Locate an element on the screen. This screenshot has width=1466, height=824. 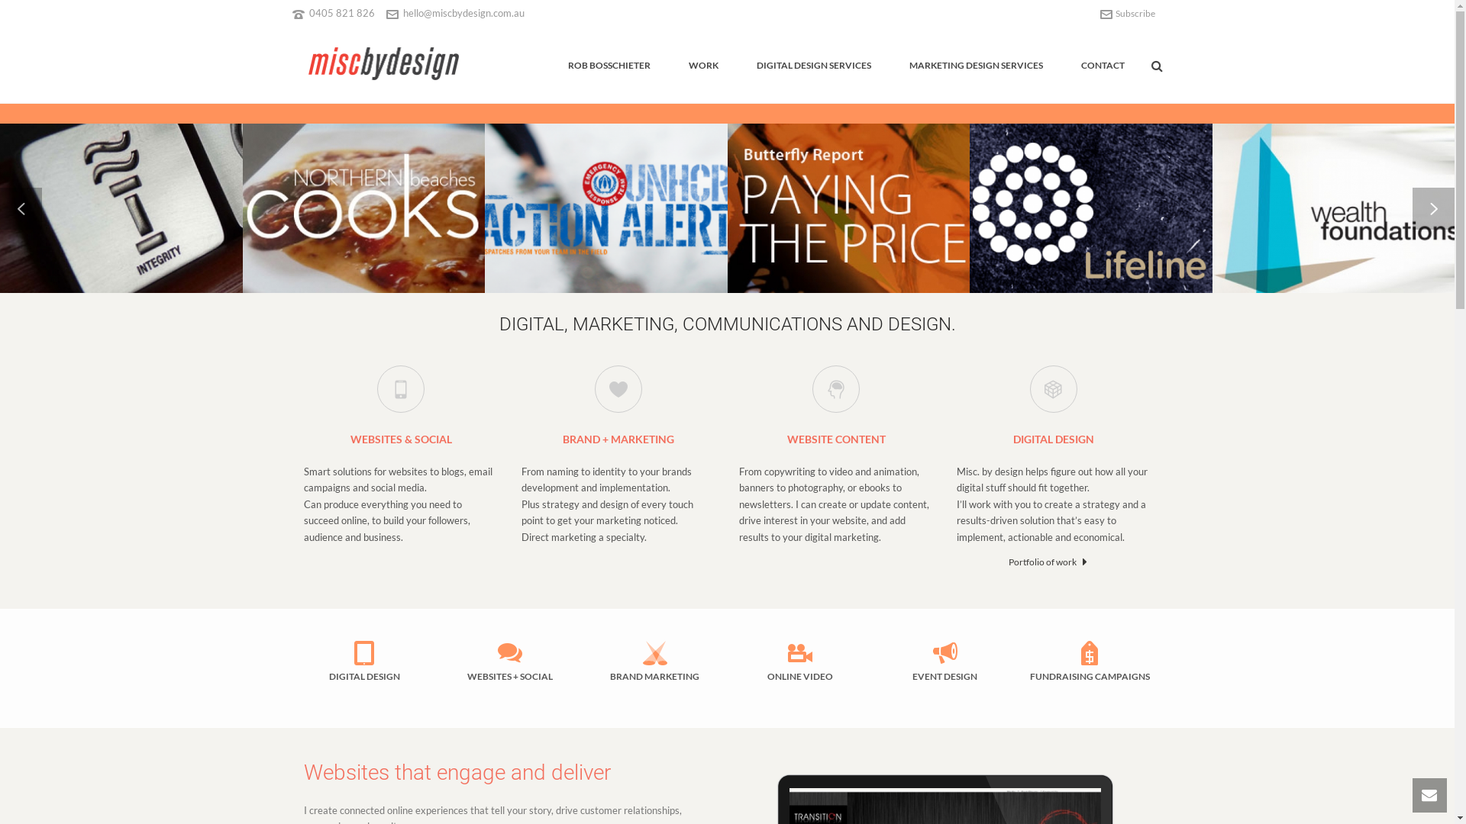
Lifeline Sydney is located at coordinates (1077, 198).